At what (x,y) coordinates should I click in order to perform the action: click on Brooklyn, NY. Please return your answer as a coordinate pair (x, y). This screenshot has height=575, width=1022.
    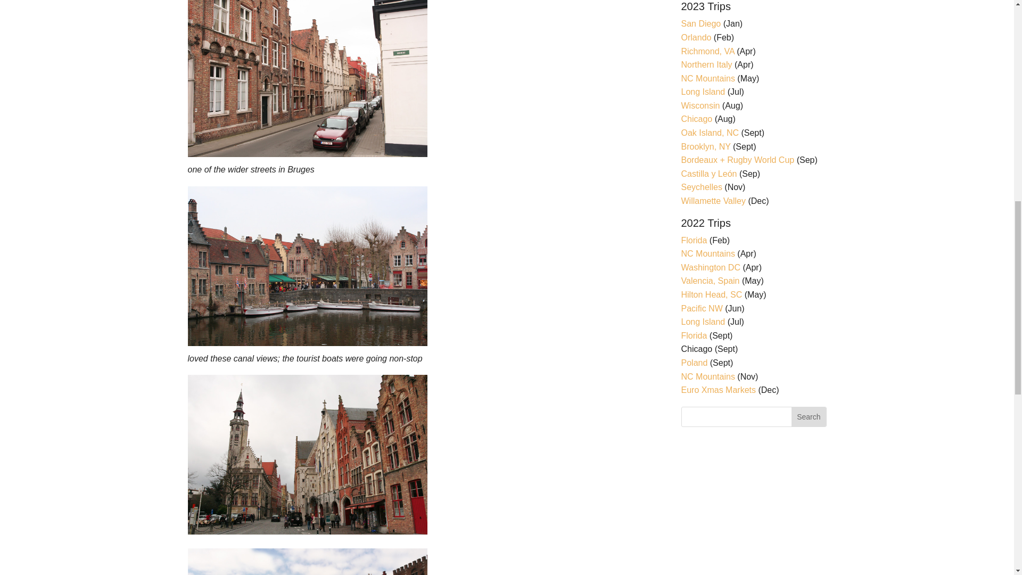
    Looking at the image, I should click on (706, 146).